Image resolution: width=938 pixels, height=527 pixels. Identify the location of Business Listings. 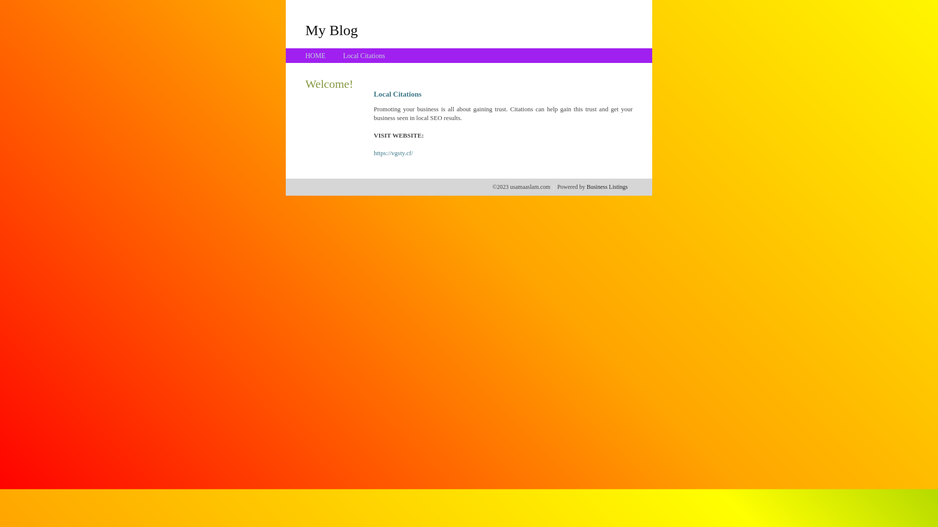
(607, 187).